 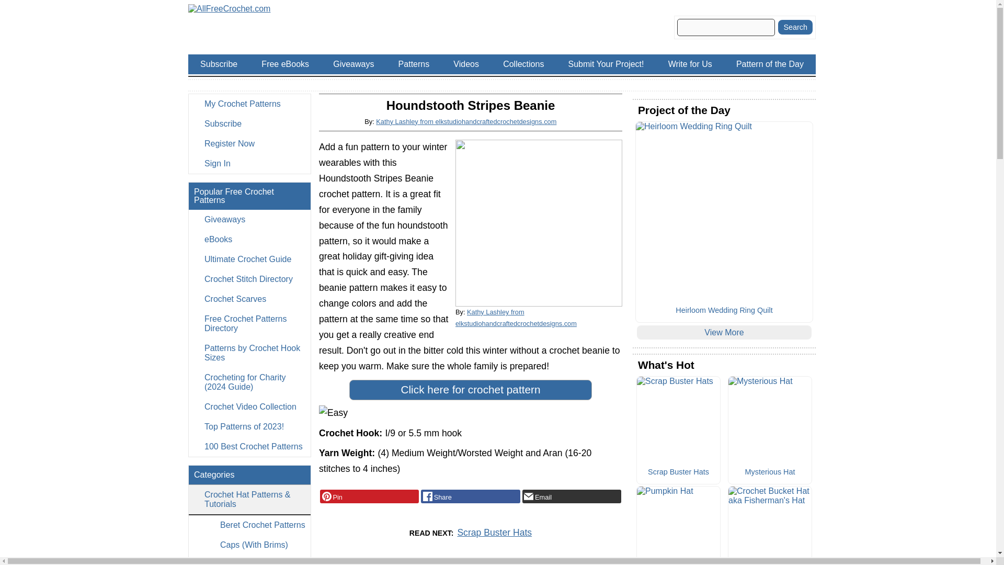 What do you see at coordinates (397, 563) in the screenshot?
I see `Insticator Content Engagement Unit` at bounding box center [397, 563].